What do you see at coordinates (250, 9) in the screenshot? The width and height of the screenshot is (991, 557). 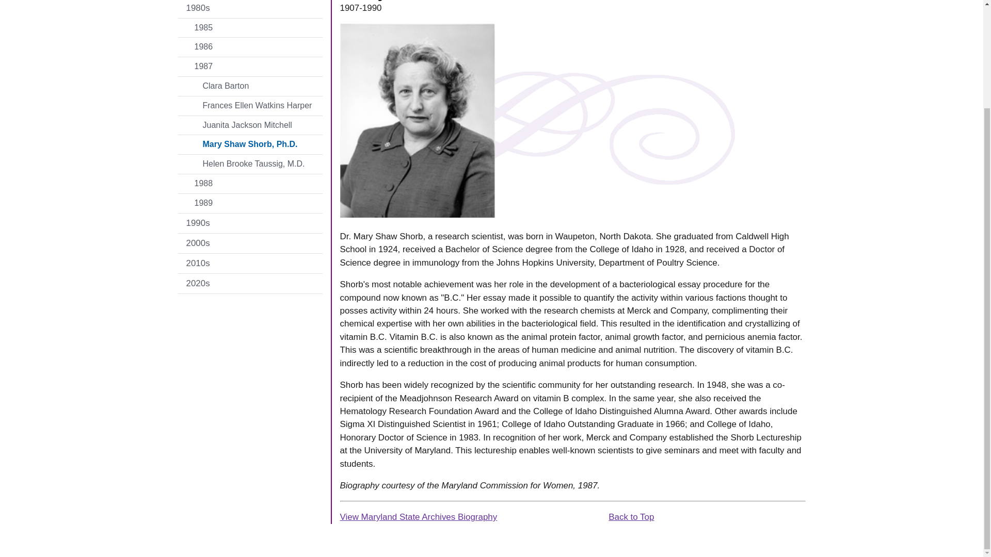 I see `1980s` at bounding box center [250, 9].